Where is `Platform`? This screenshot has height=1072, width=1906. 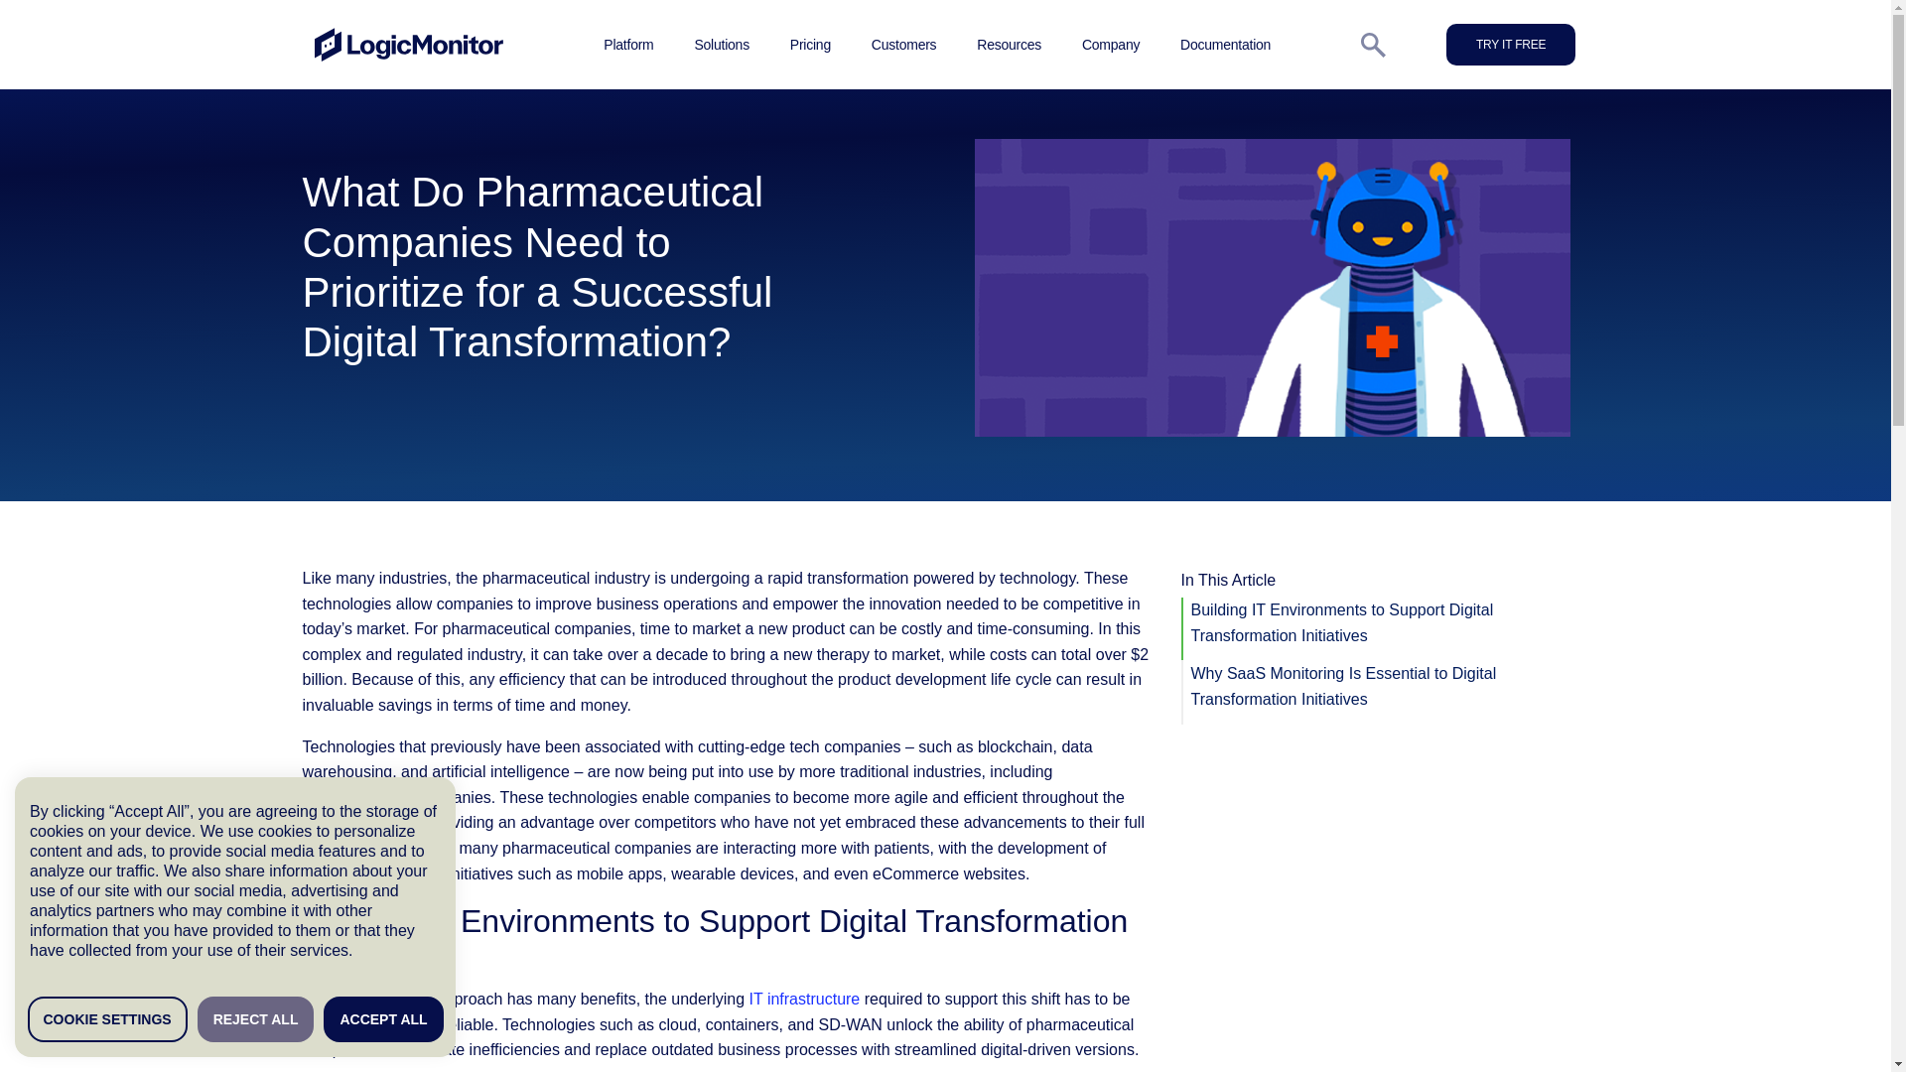
Platform is located at coordinates (628, 44).